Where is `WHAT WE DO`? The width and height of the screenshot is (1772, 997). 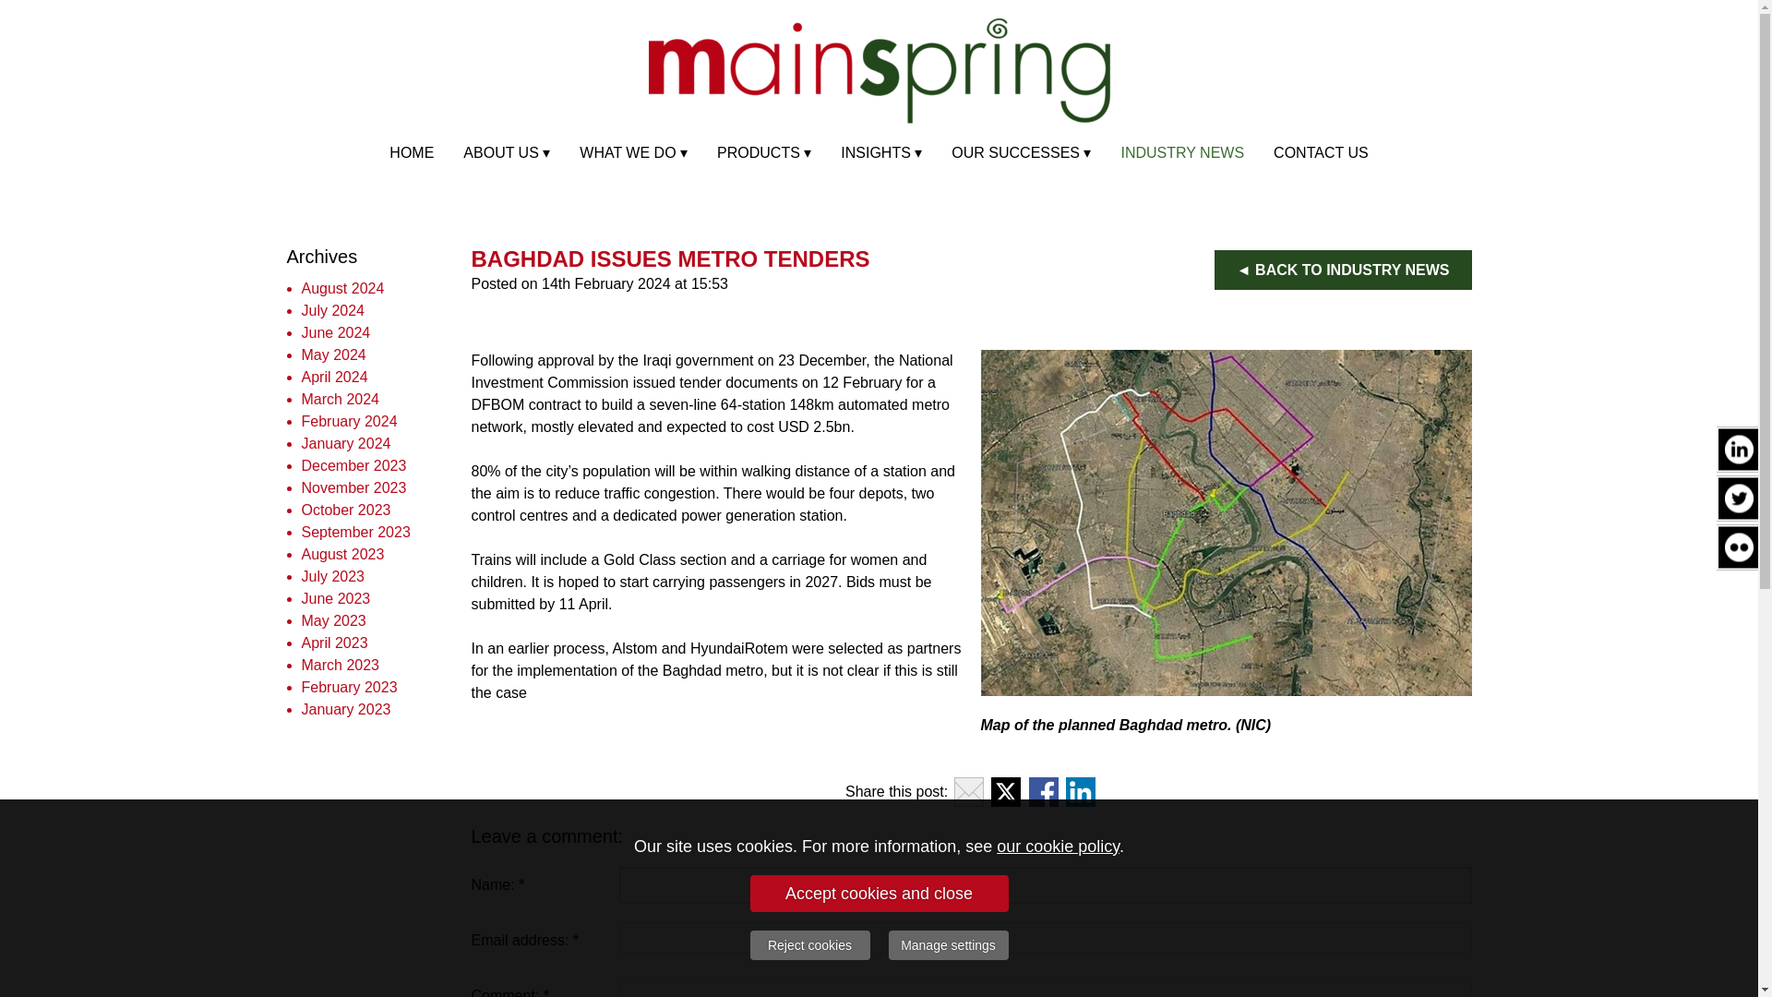 WHAT WE DO is located at coordinates (633, 152).